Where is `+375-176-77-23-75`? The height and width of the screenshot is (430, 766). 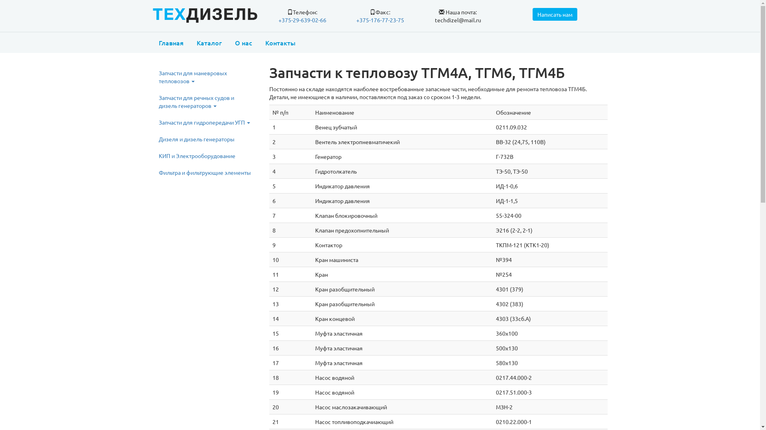
+375-176-77-23-75 is located at coordinates (380, 20).